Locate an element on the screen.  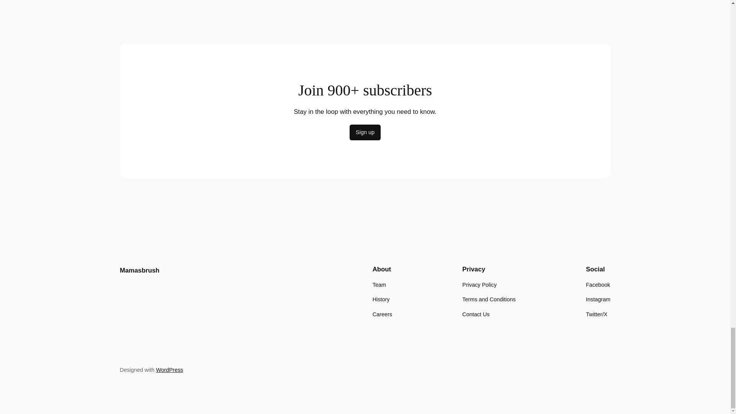
Facebook is located at coordinates (598, 284).